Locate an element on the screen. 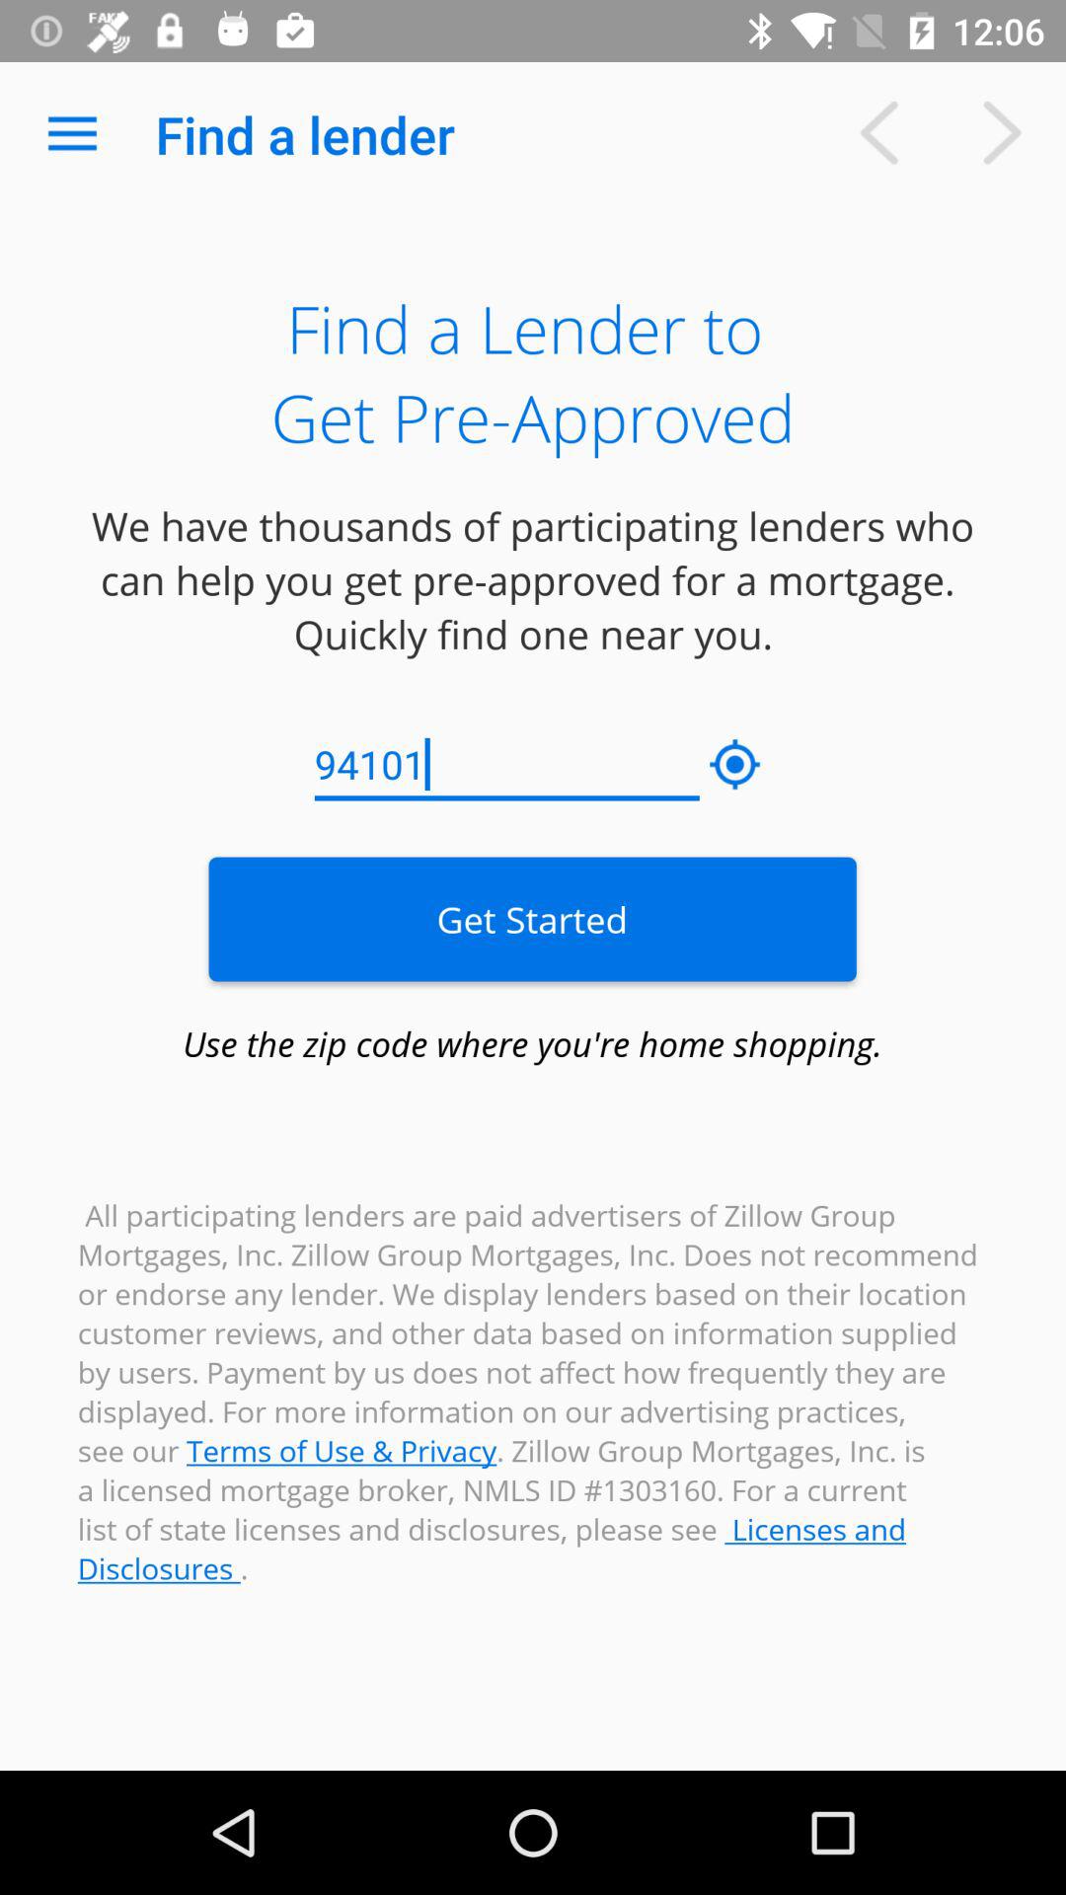  press the app next to find a lender icon is located at coordinates (72, 134).